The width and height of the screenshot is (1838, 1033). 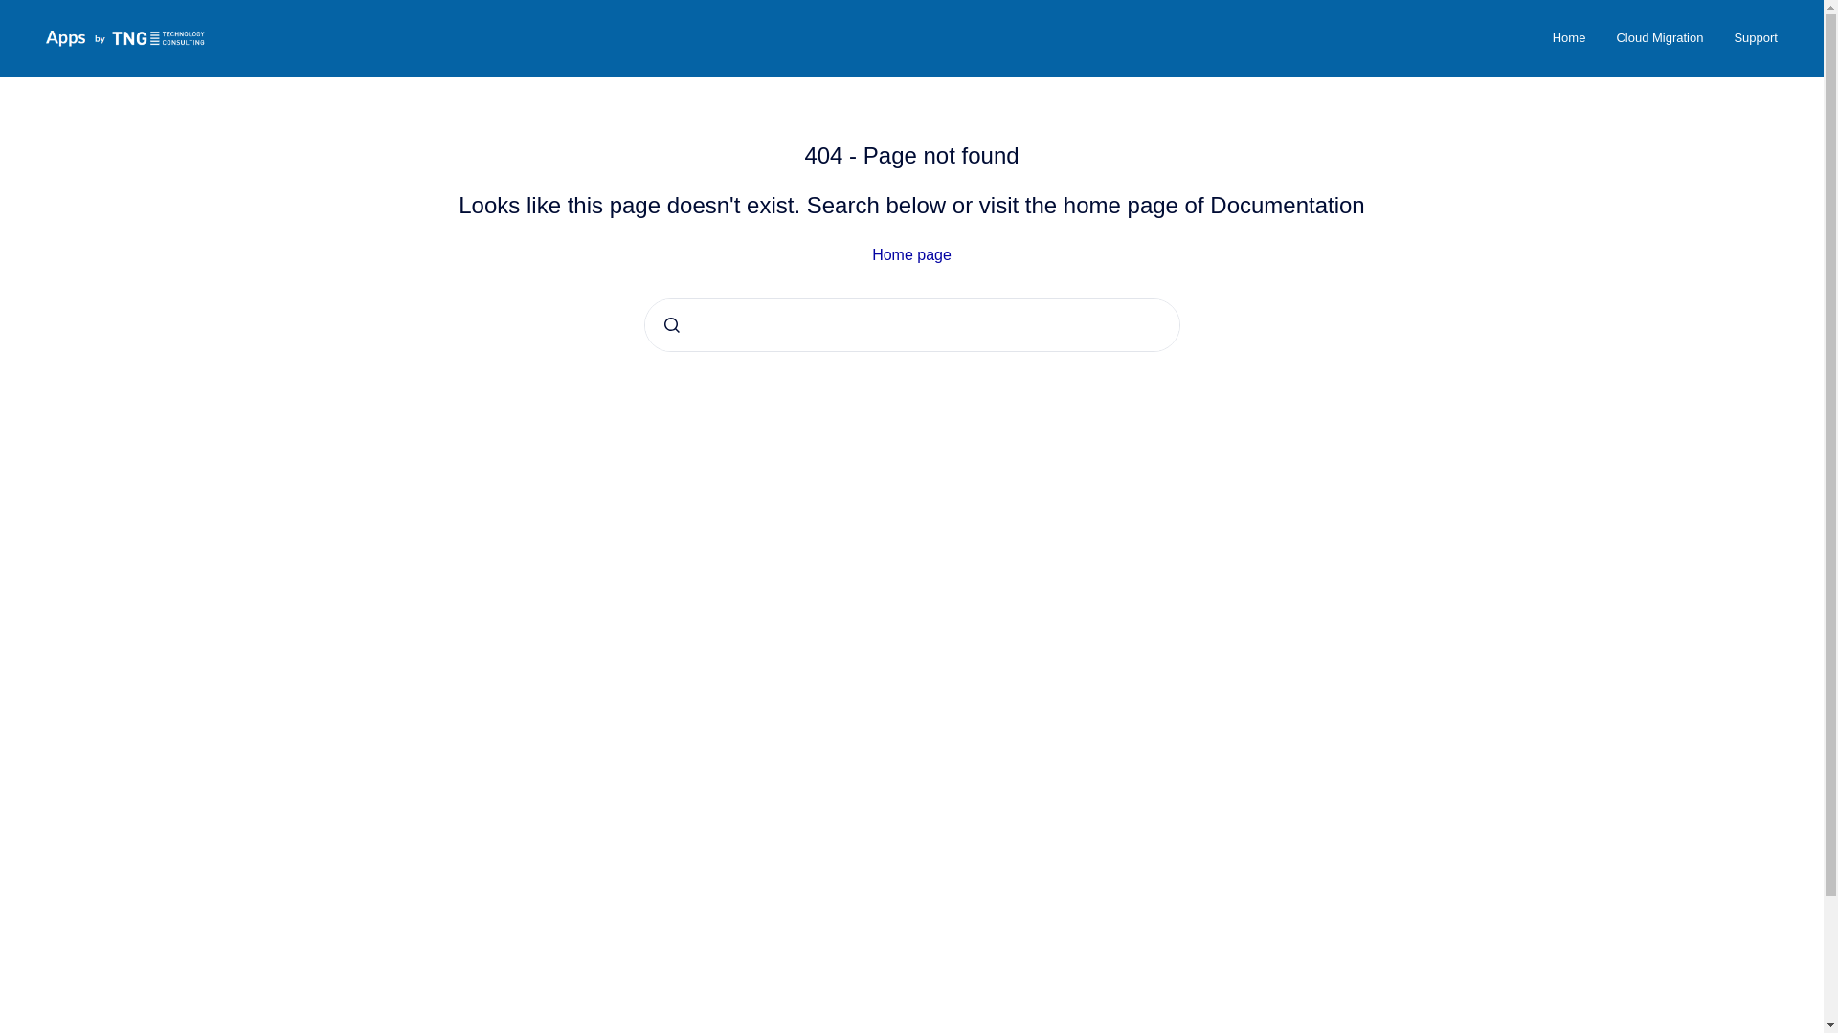 I want to click on Go to homepage, so click(x=124, y=38).